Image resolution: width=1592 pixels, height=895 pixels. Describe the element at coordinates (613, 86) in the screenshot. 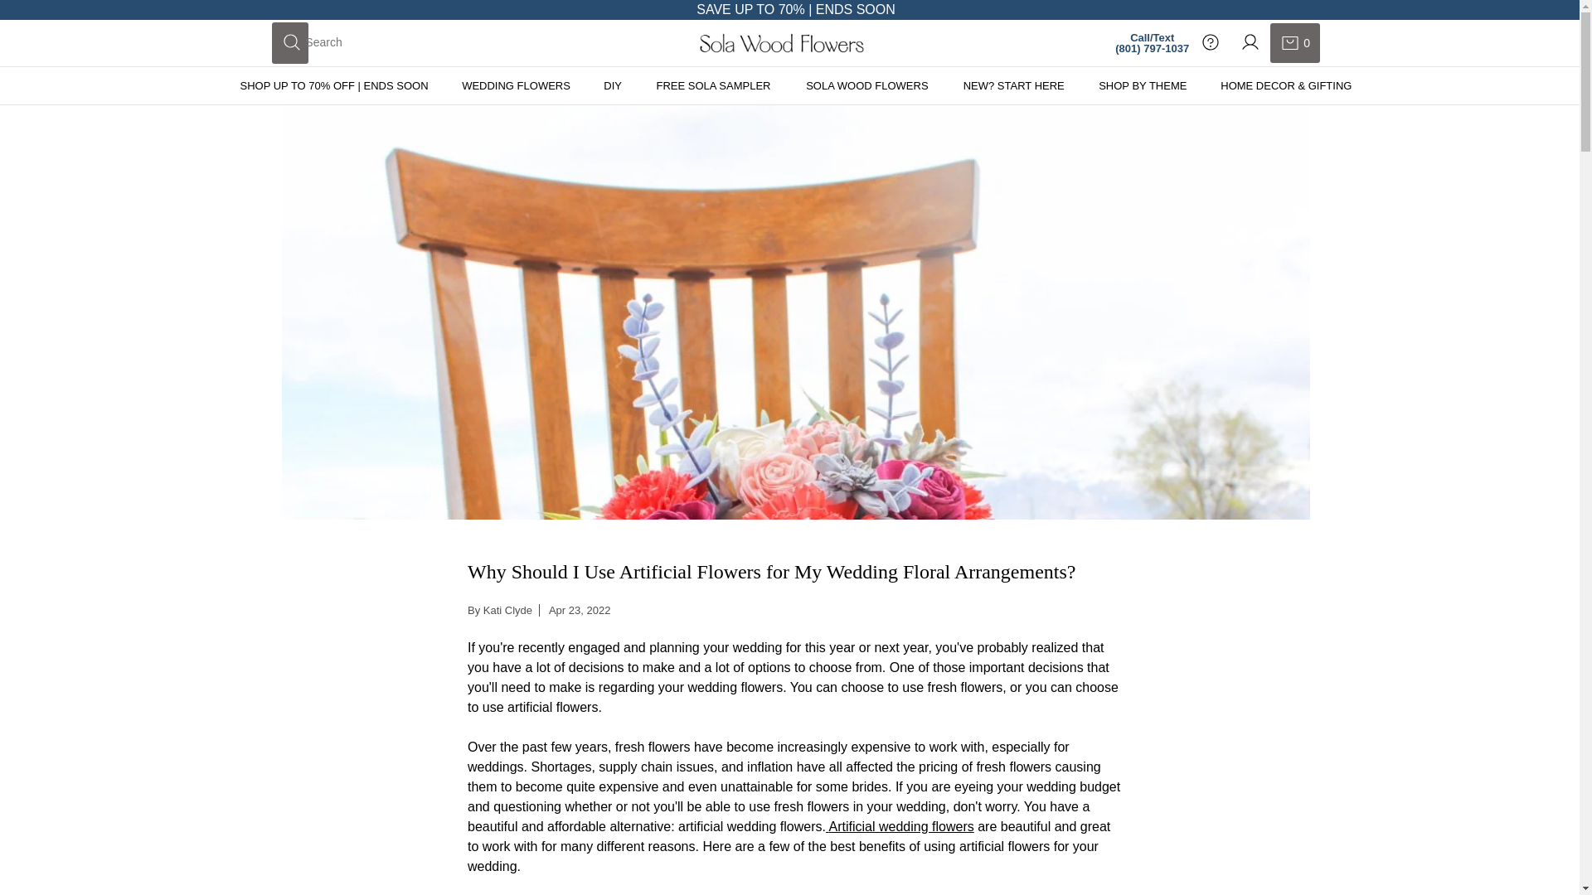

I see `Log in` at that location.